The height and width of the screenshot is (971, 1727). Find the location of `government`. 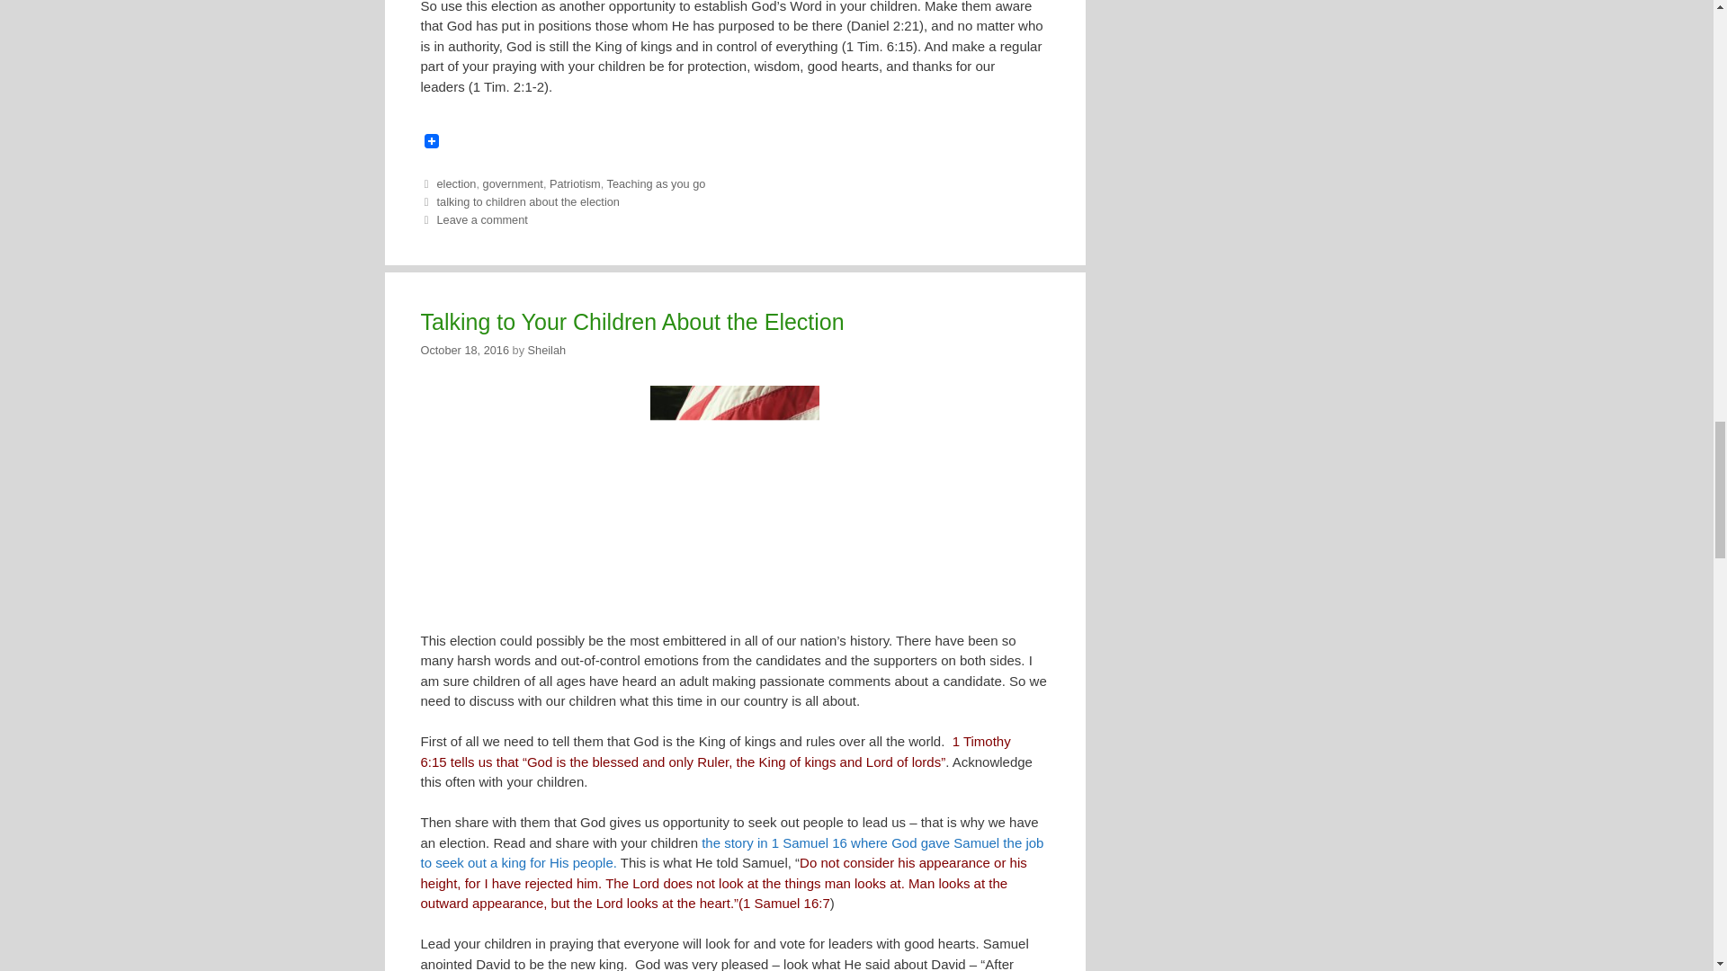

government is located at coordinates (513, 183).